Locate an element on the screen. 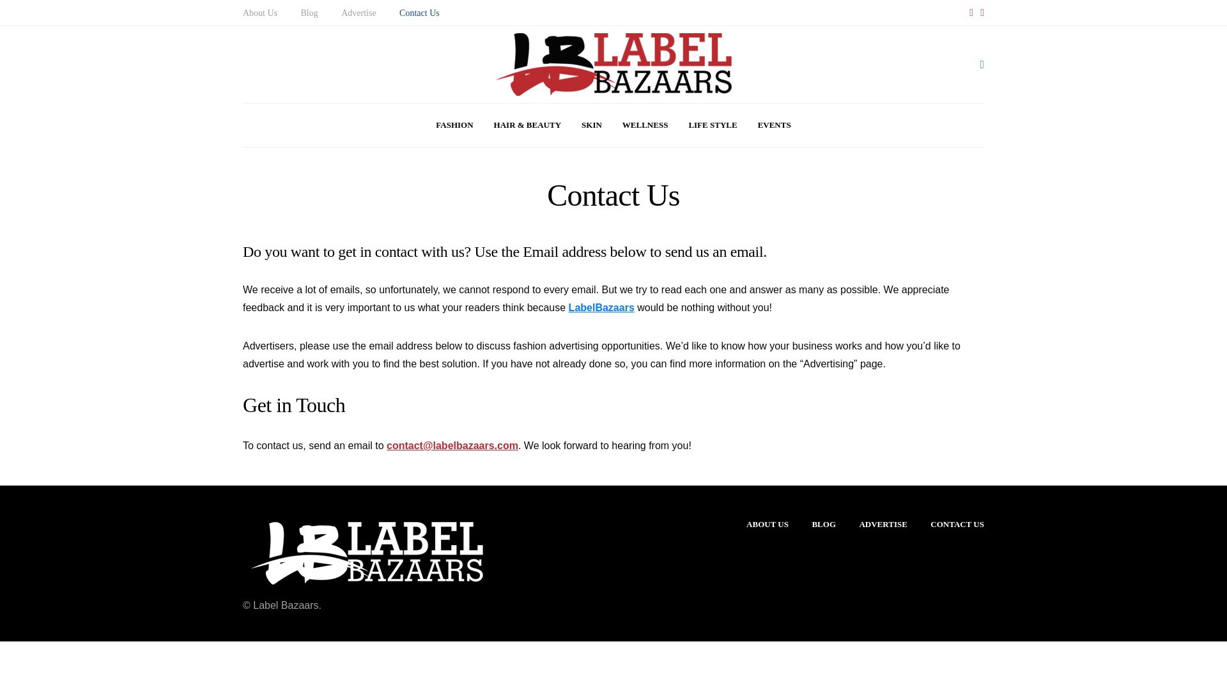 This screenshot has height=690, width=1227. ABOUT US is located at coordinates (767, 524).